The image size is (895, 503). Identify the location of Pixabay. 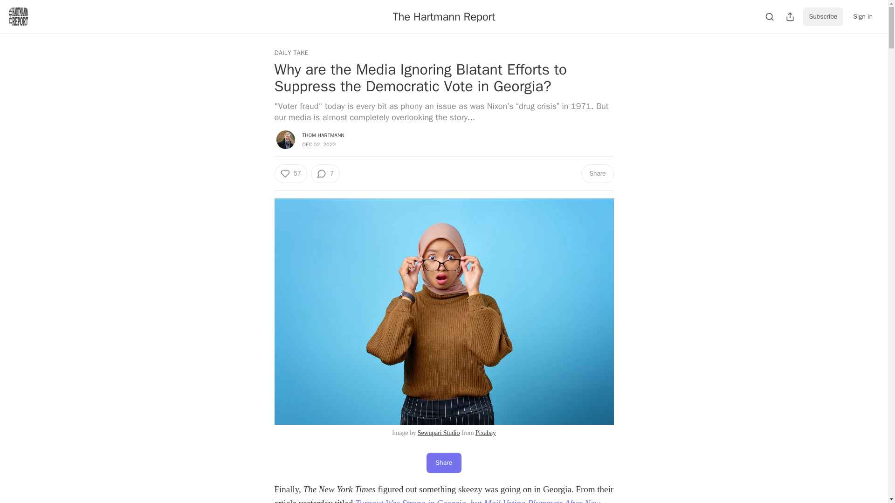
(485, 433).